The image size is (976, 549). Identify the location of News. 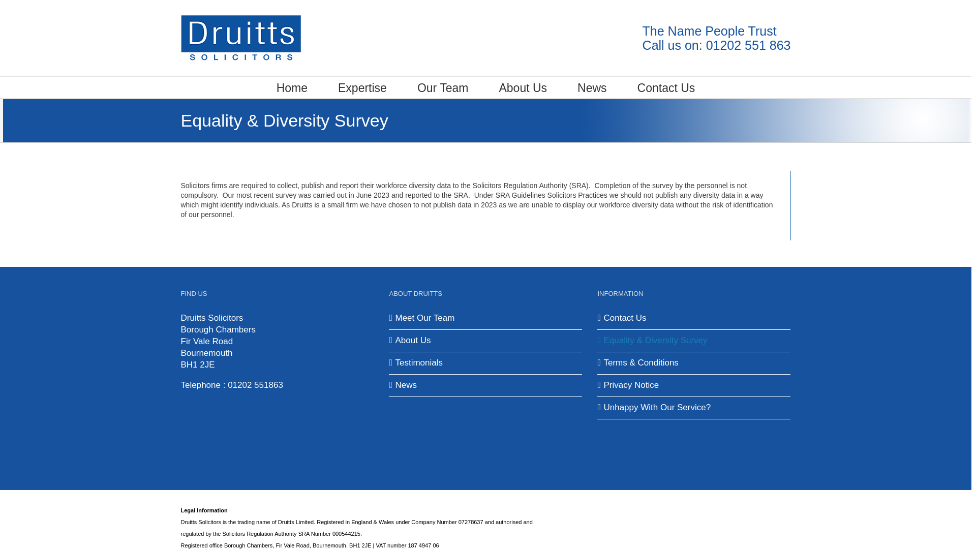
(486, 385).